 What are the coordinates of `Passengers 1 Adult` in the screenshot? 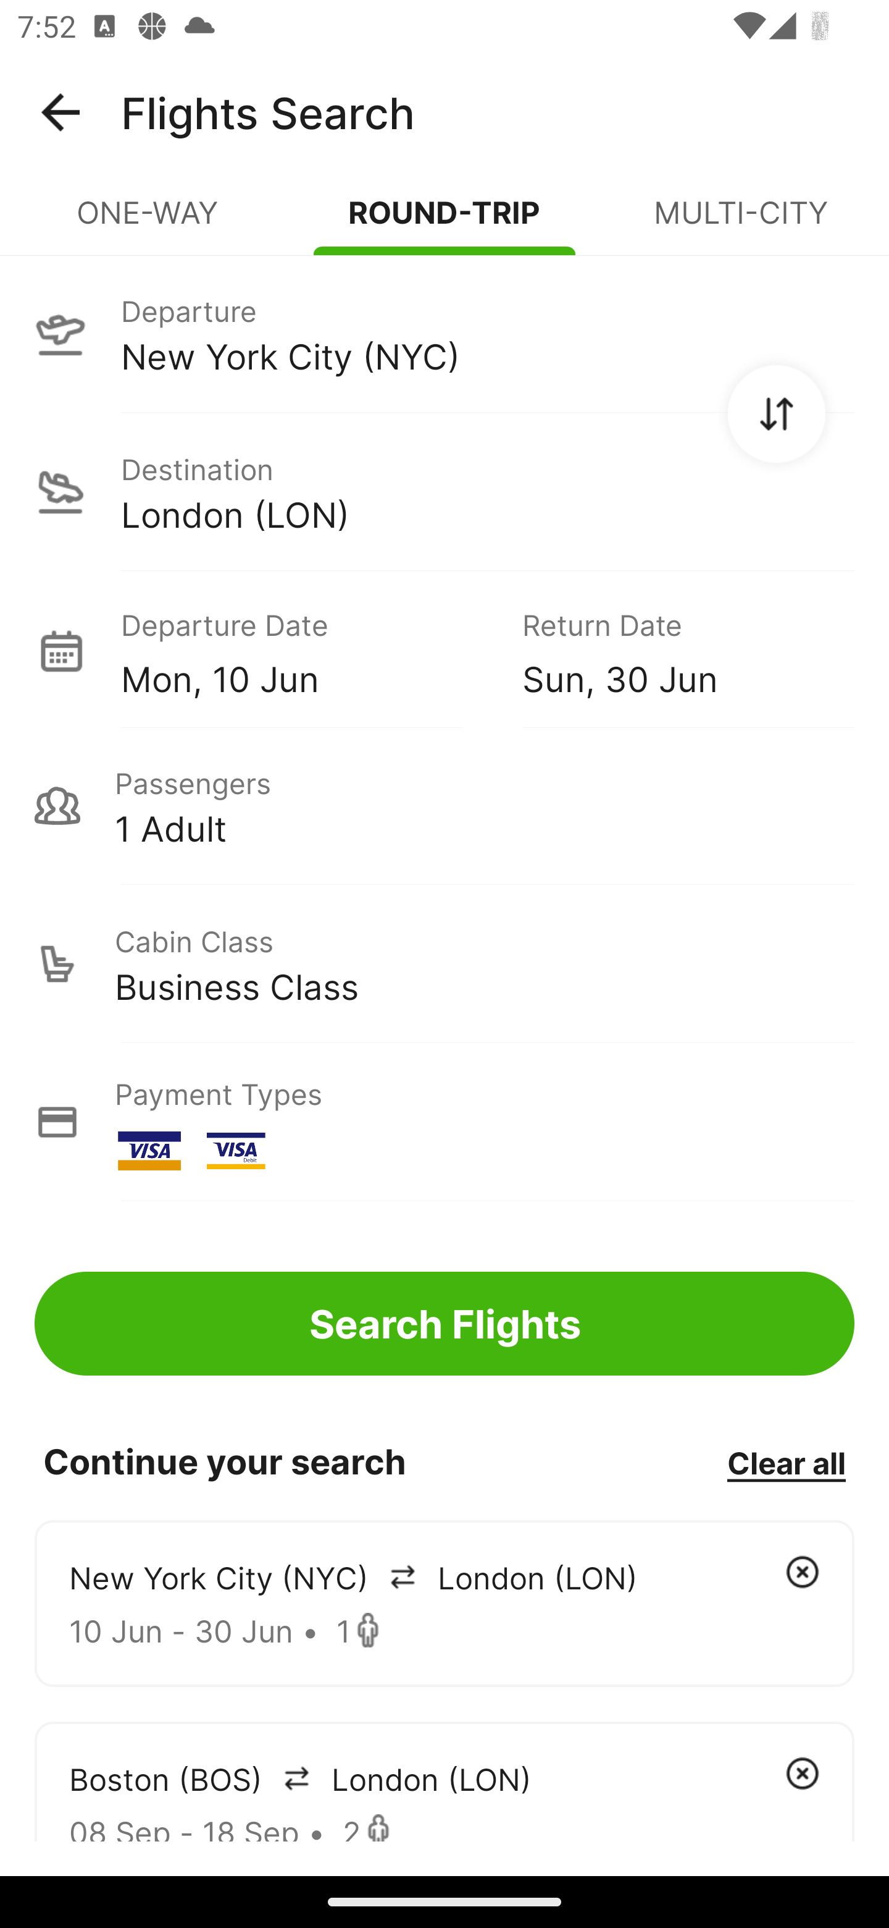 It's located at (444, 806).